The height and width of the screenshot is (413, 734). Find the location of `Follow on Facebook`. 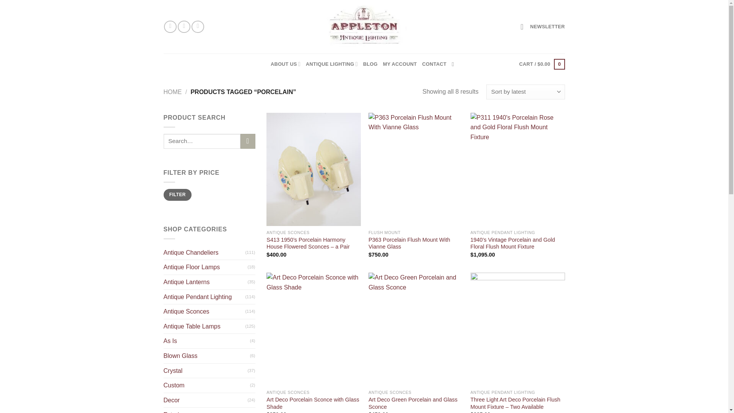

Follow on Facebook is located at coordinates (170, 27).